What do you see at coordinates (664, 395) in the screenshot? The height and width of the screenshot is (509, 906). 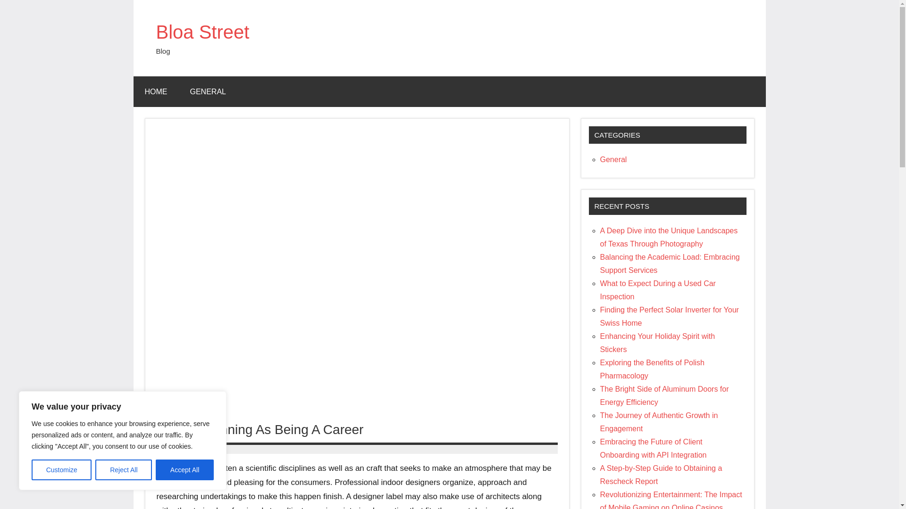 I see `The Bright Side of Aluminum Doors for Energy Efficiency` at bounding box center [664, 395].